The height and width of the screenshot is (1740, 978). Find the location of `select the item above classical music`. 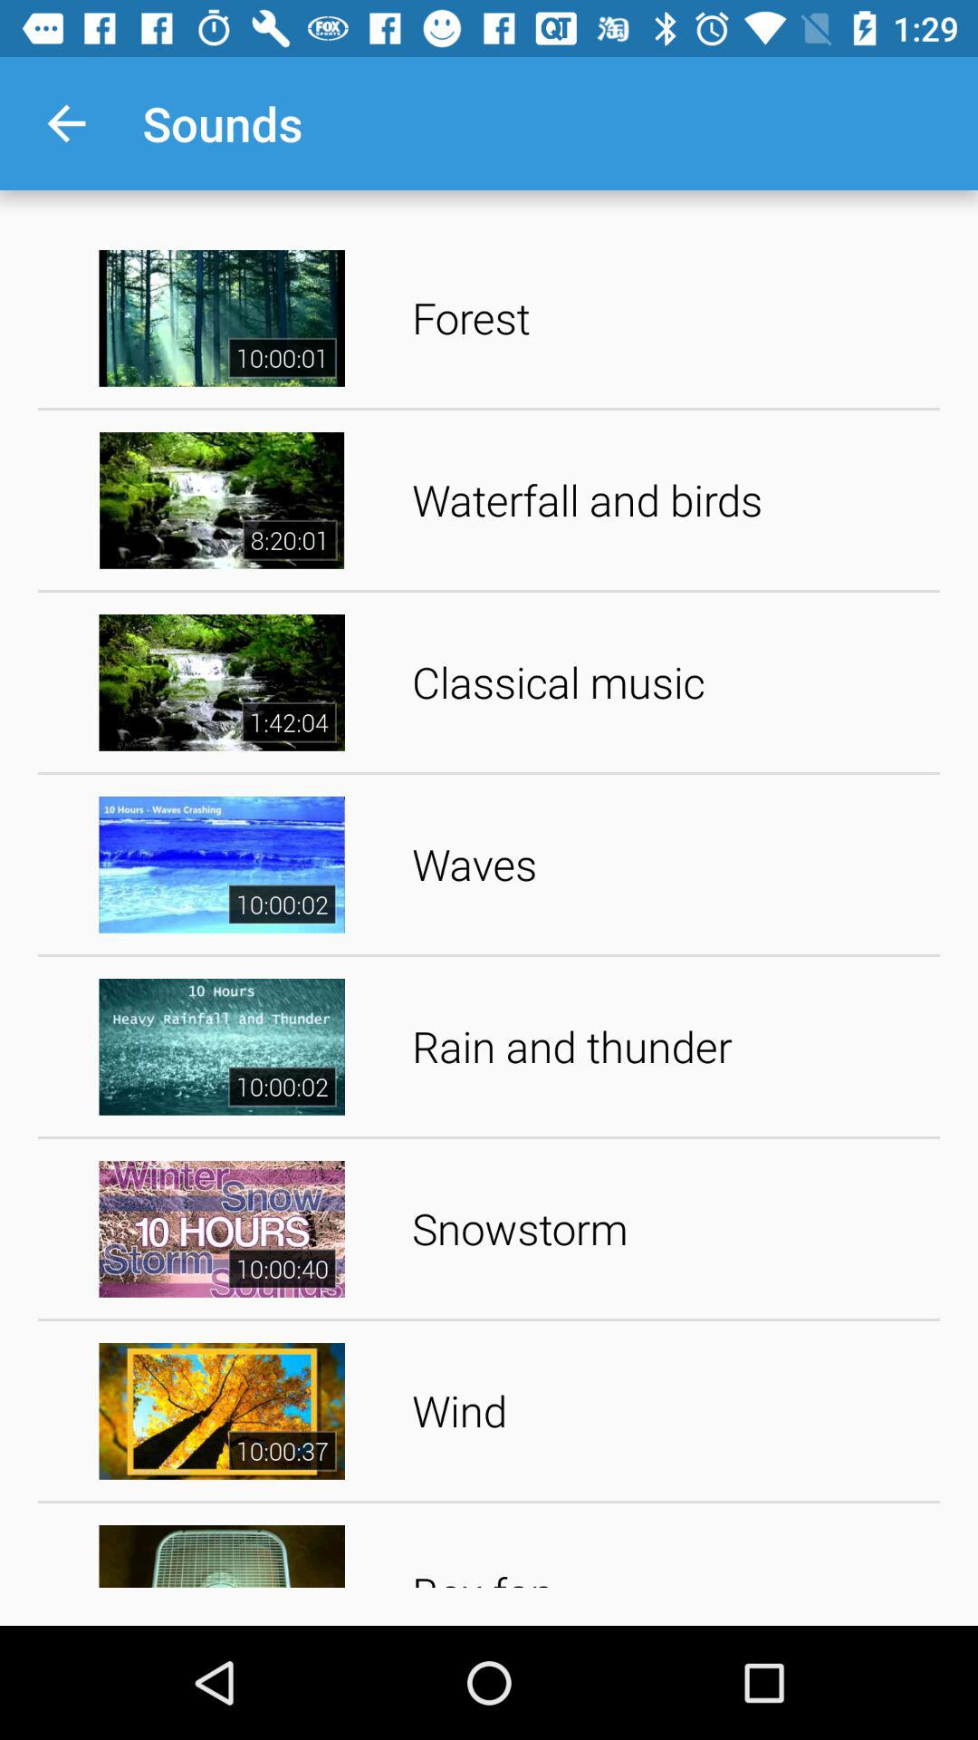

select the item above classical music is located at coordinates (670, 500).